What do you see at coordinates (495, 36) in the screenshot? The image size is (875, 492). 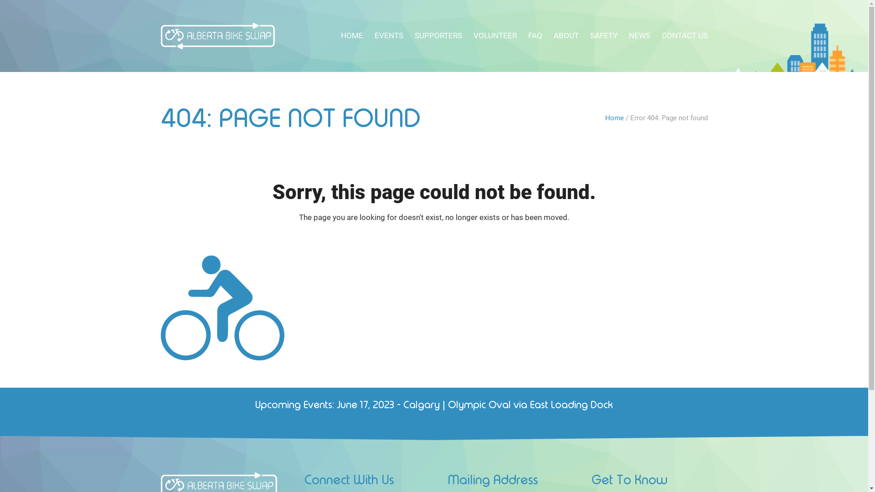 I see `VOLUNTEER` at bounding box center [495, 36].